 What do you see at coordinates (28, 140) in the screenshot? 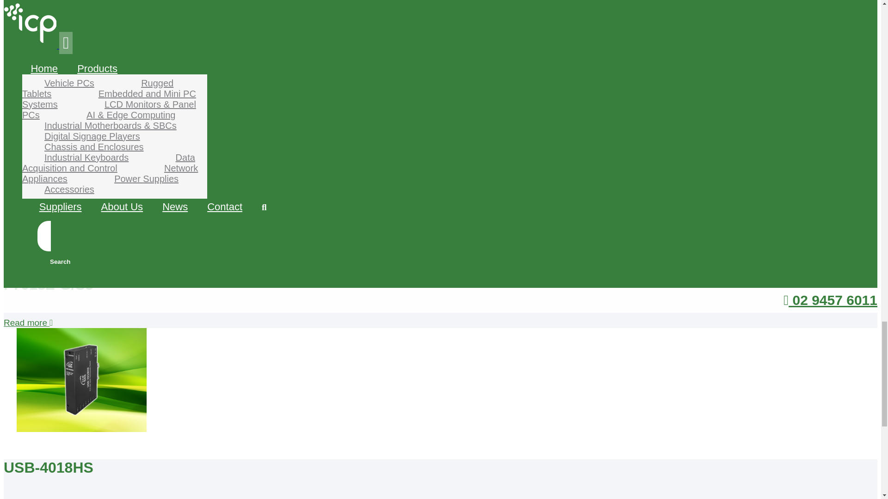
I see `Read more` at bounding box center [28, 140].